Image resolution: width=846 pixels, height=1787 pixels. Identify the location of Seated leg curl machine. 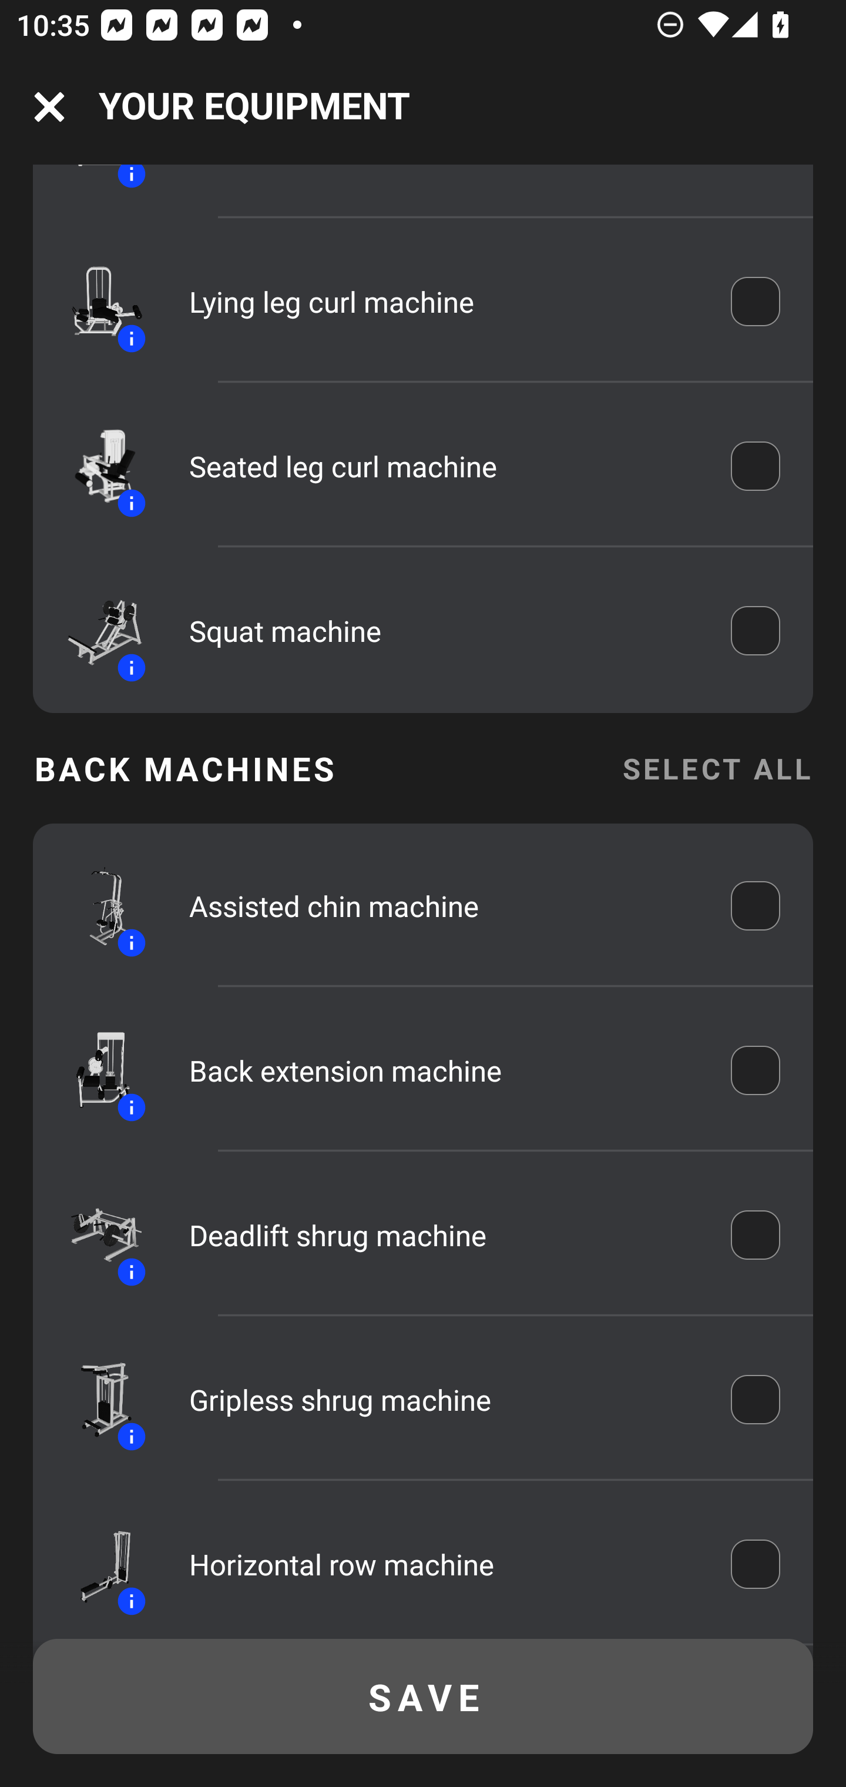
(444, 466).